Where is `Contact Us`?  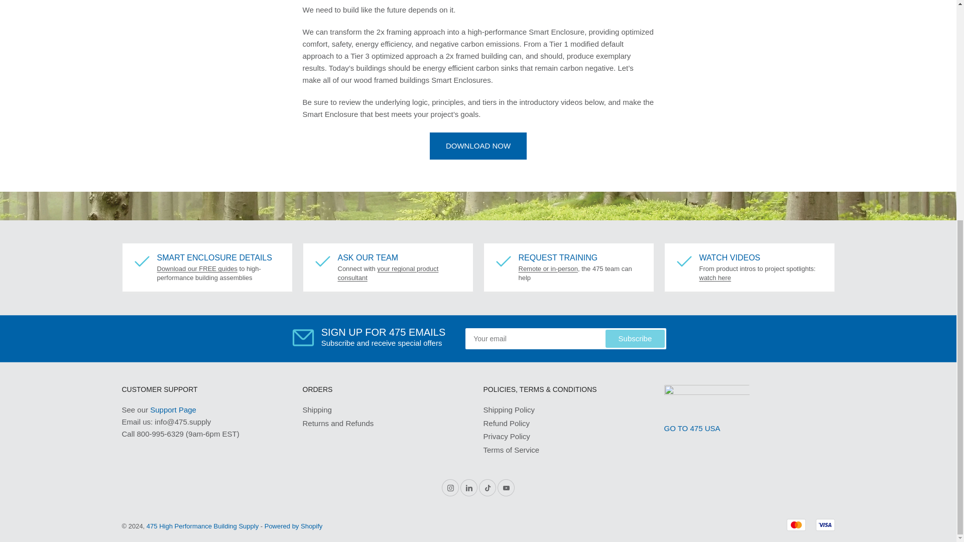
Contact Us is located at coordinates (388, 273).